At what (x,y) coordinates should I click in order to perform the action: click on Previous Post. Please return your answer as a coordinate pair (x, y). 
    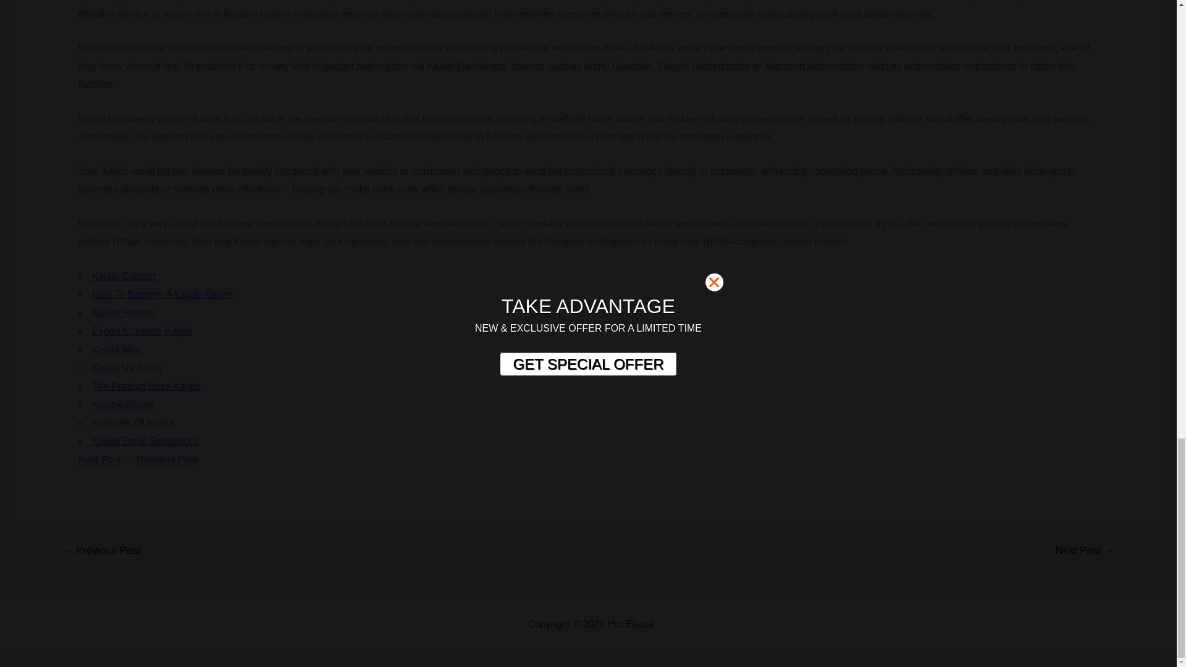
    Looking at the image, I should click on (167, 459).